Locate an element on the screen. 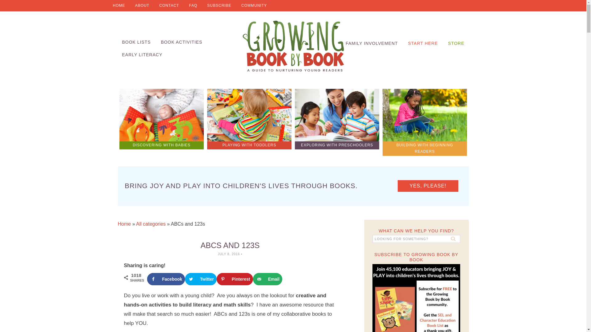 The height and width of the screenshot is (332, 591). COMMUNITY is located at coordinates (254, 6).